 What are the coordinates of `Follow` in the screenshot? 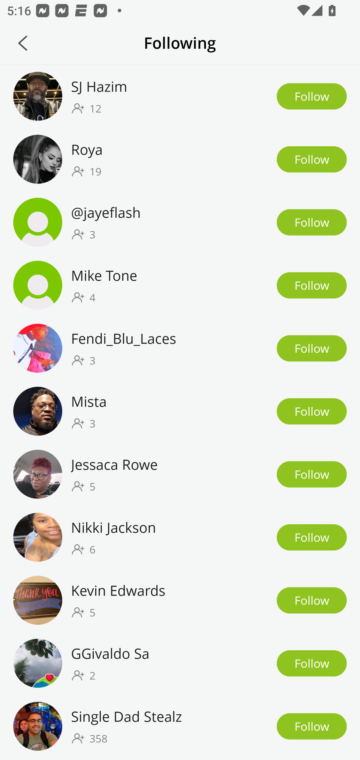 It's located at (311, 474).